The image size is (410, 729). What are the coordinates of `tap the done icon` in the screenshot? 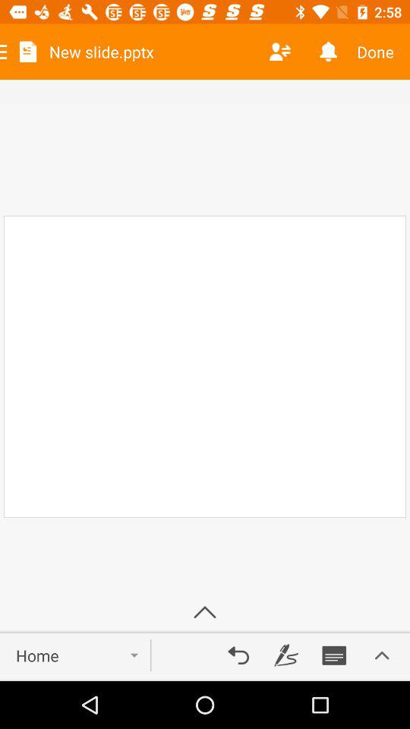 It's located at (381, 52).